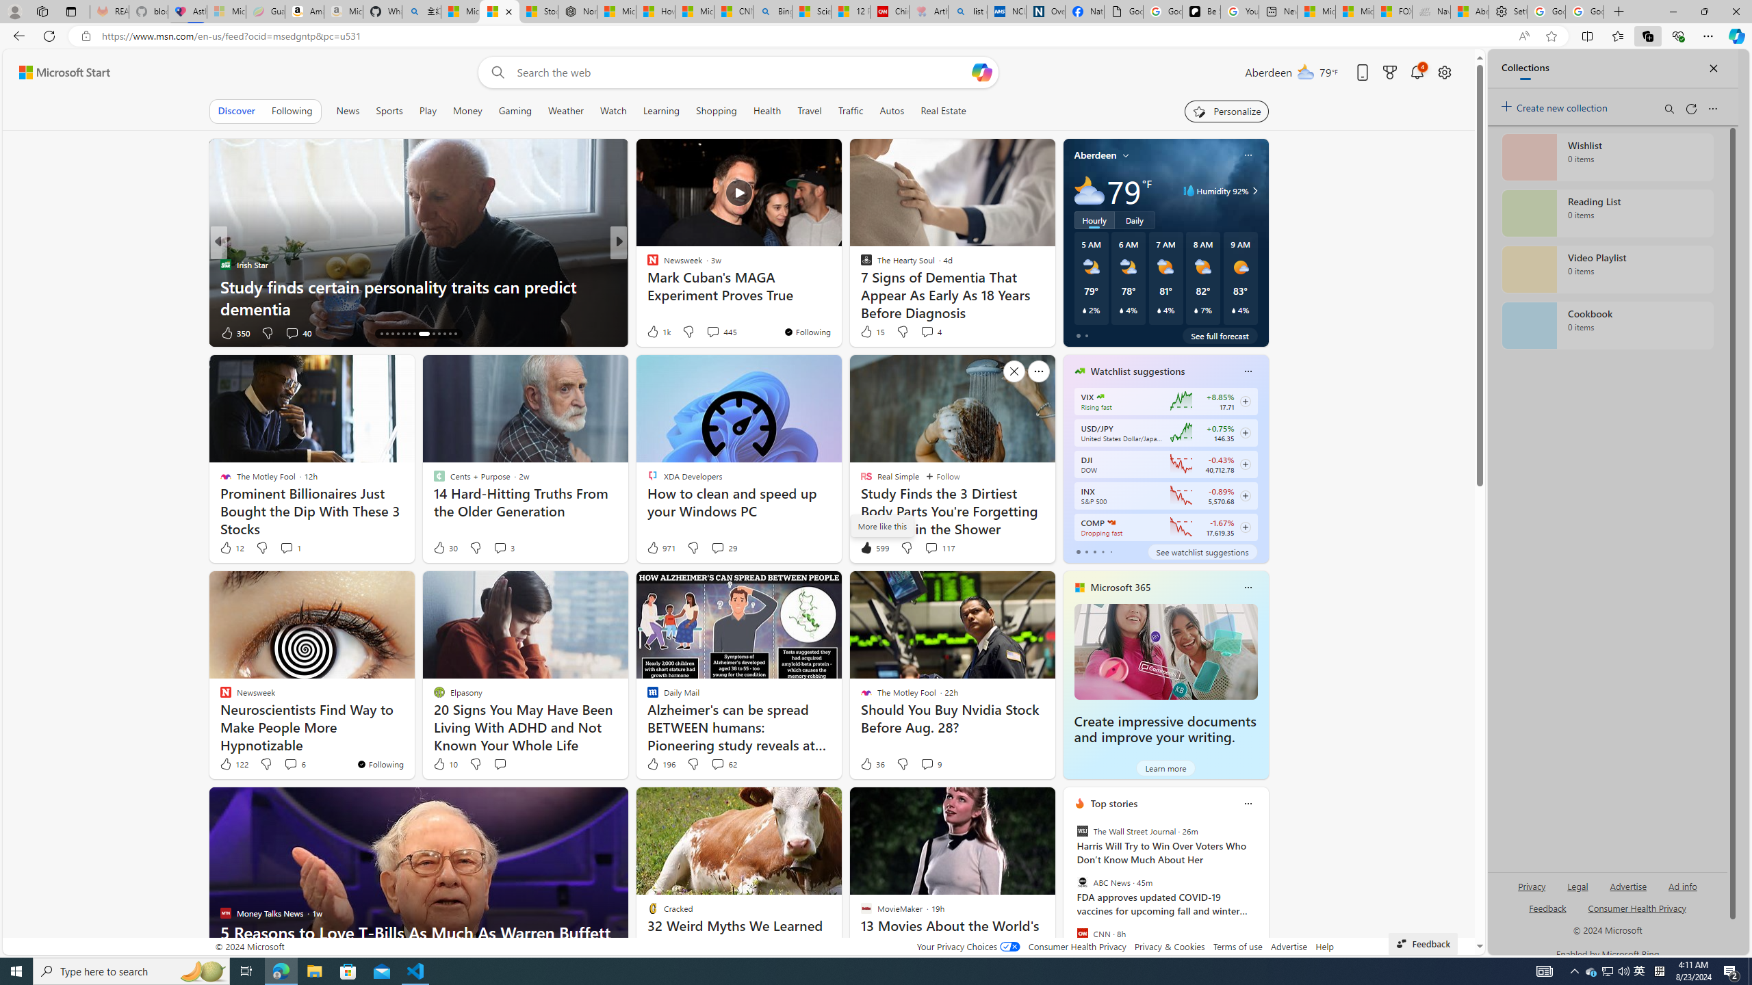 Image resolution: width=1752 pixels, height=985 pixels. What do you see at coordinates (654, 332) in the screenshot?
I see `86 Like` at bounding box center [654, 332].